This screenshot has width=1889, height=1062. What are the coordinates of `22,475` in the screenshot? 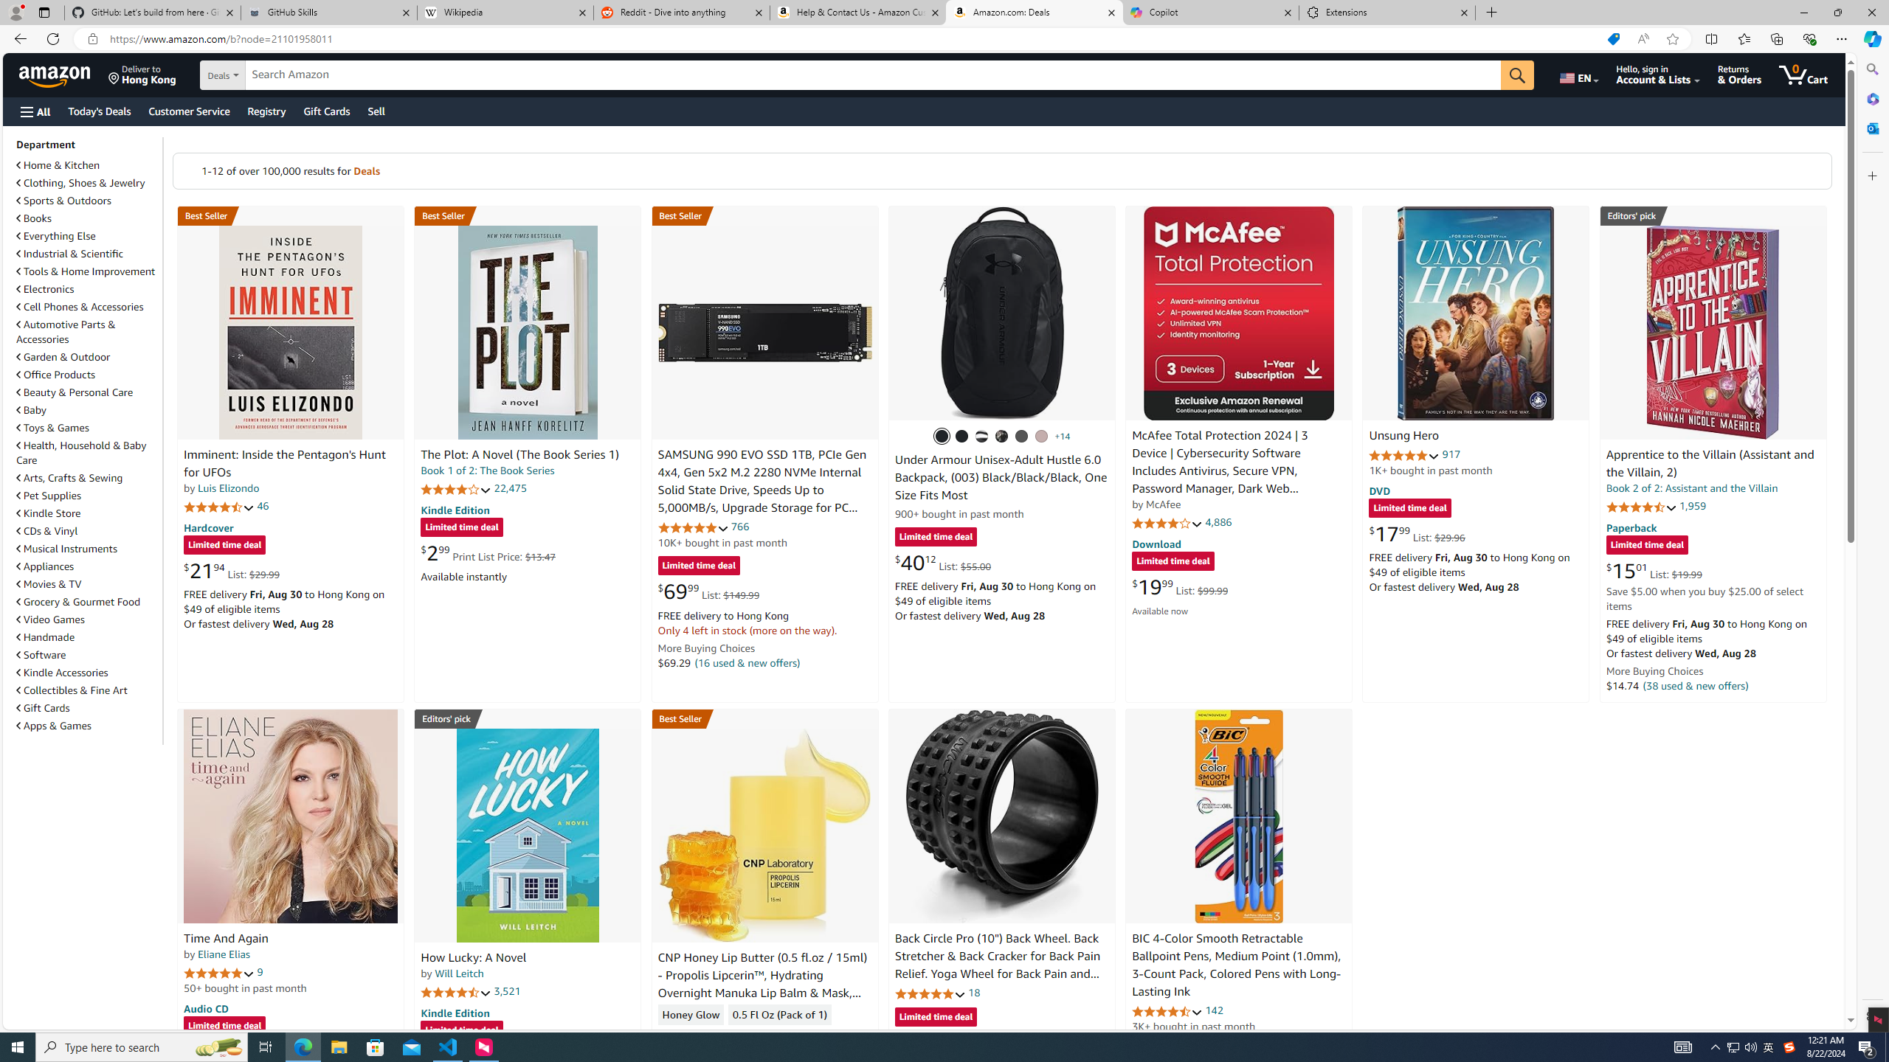 It's located at (510, 488).